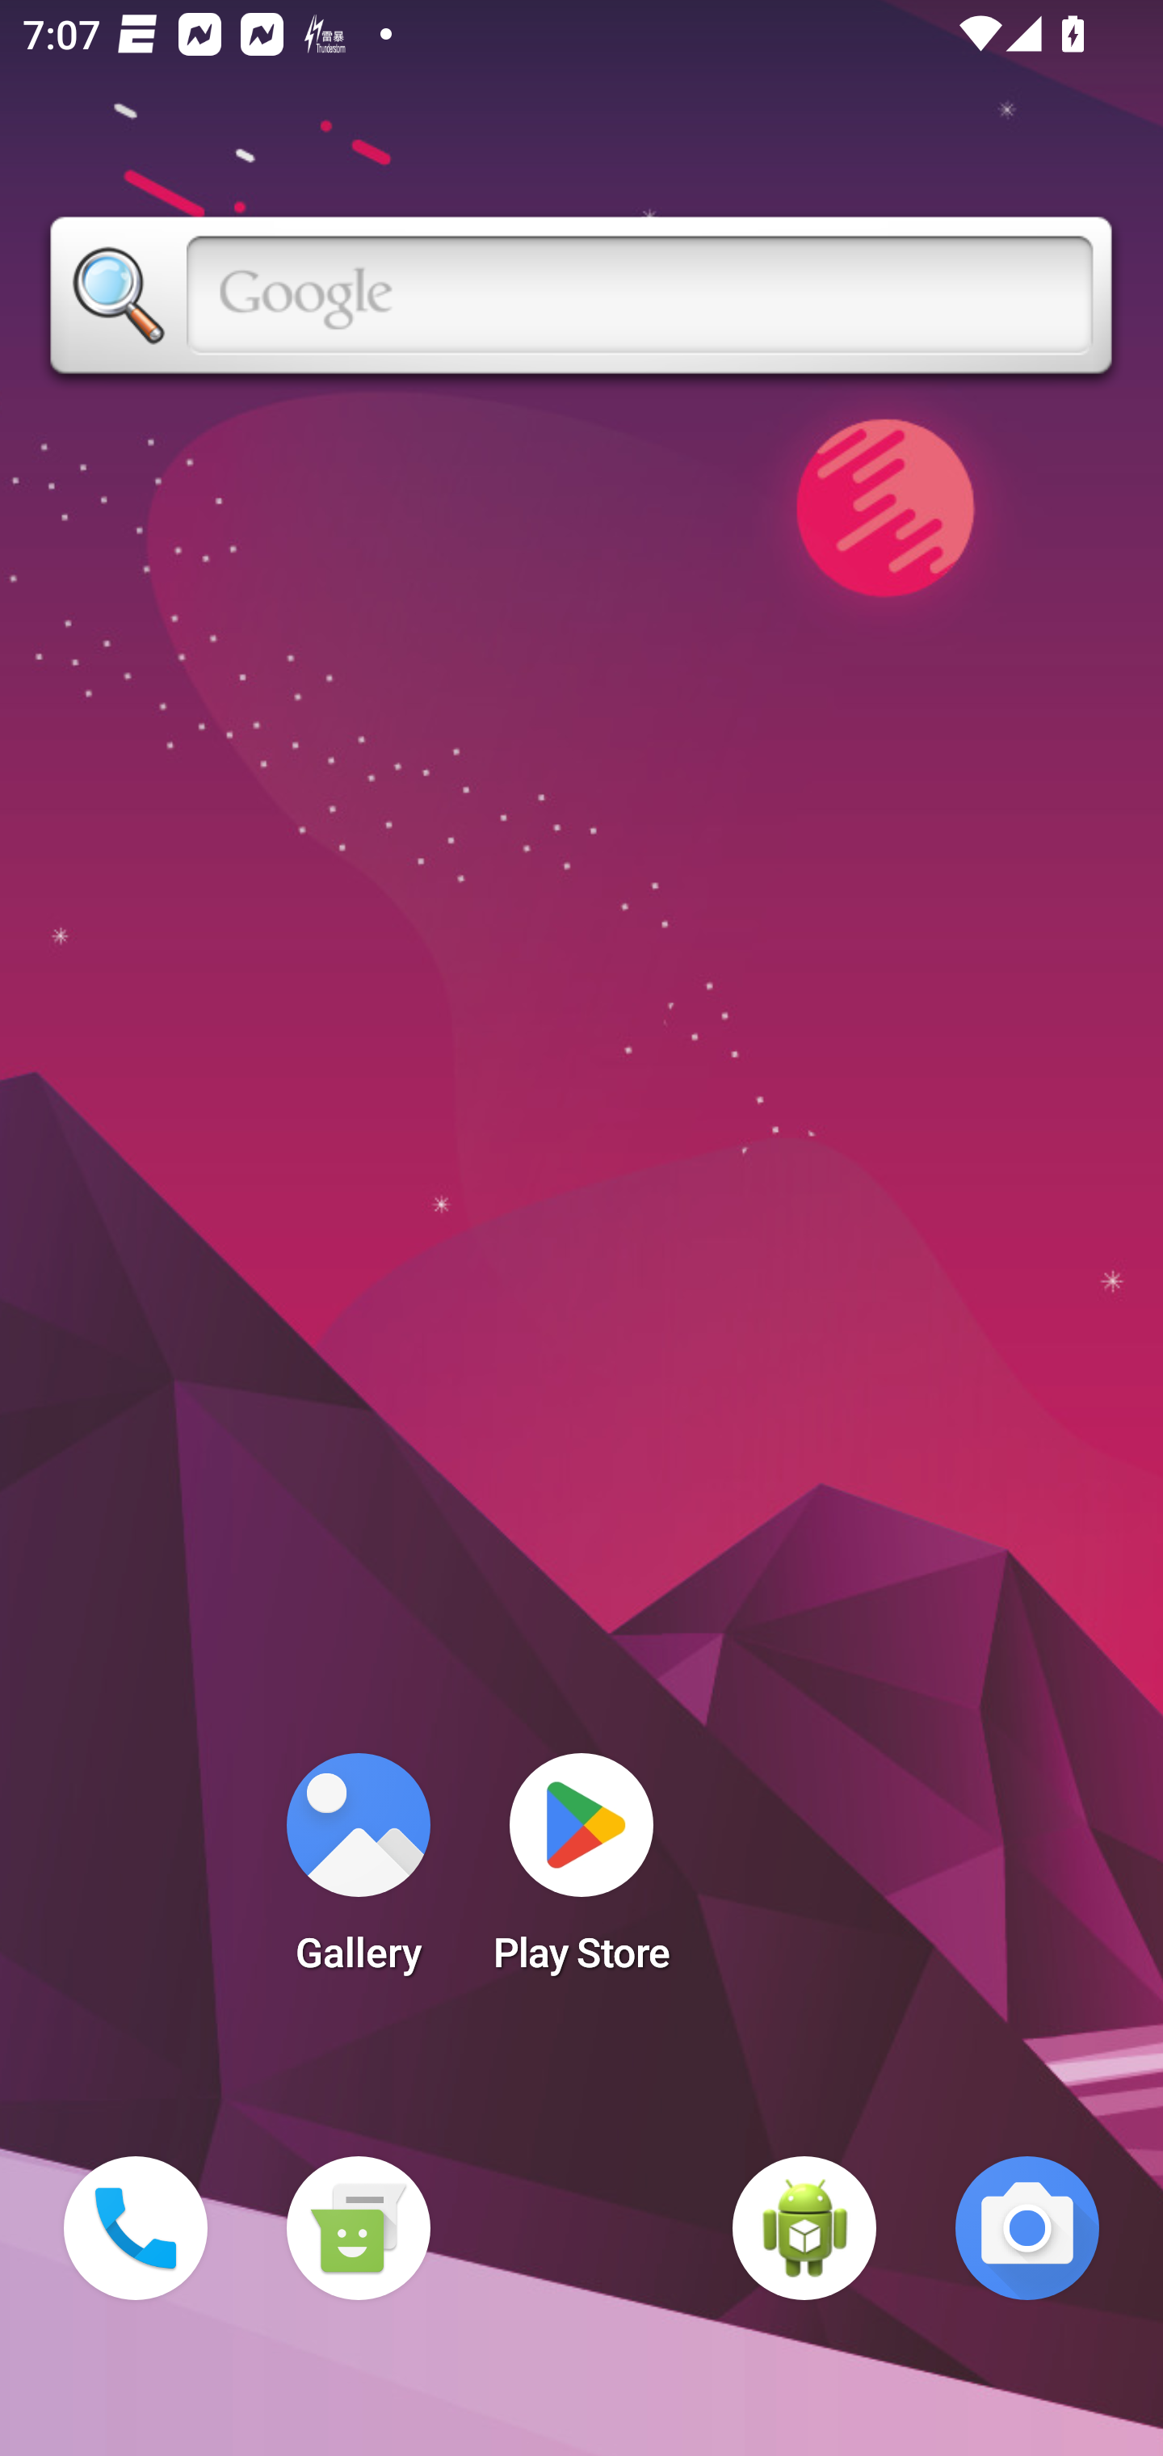 This screenshot has width=1163, height=2456. Describe the element at coordinates (358, 2228) in the screenshot. I see `Messaging` at that location.